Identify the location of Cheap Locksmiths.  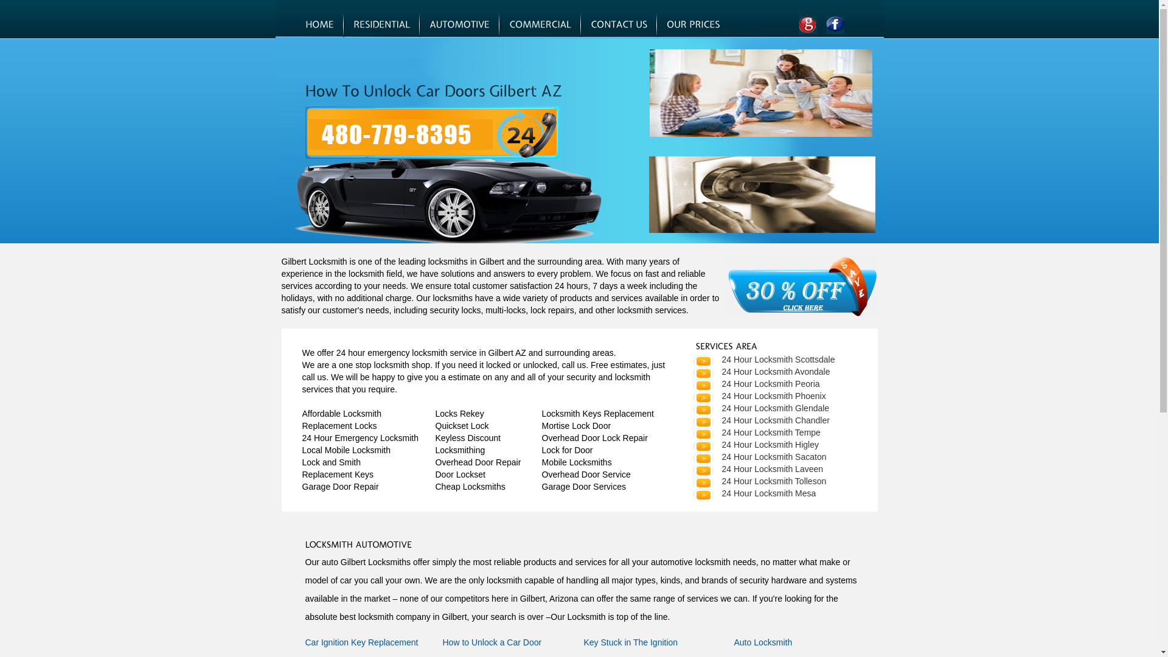
(471, 487).